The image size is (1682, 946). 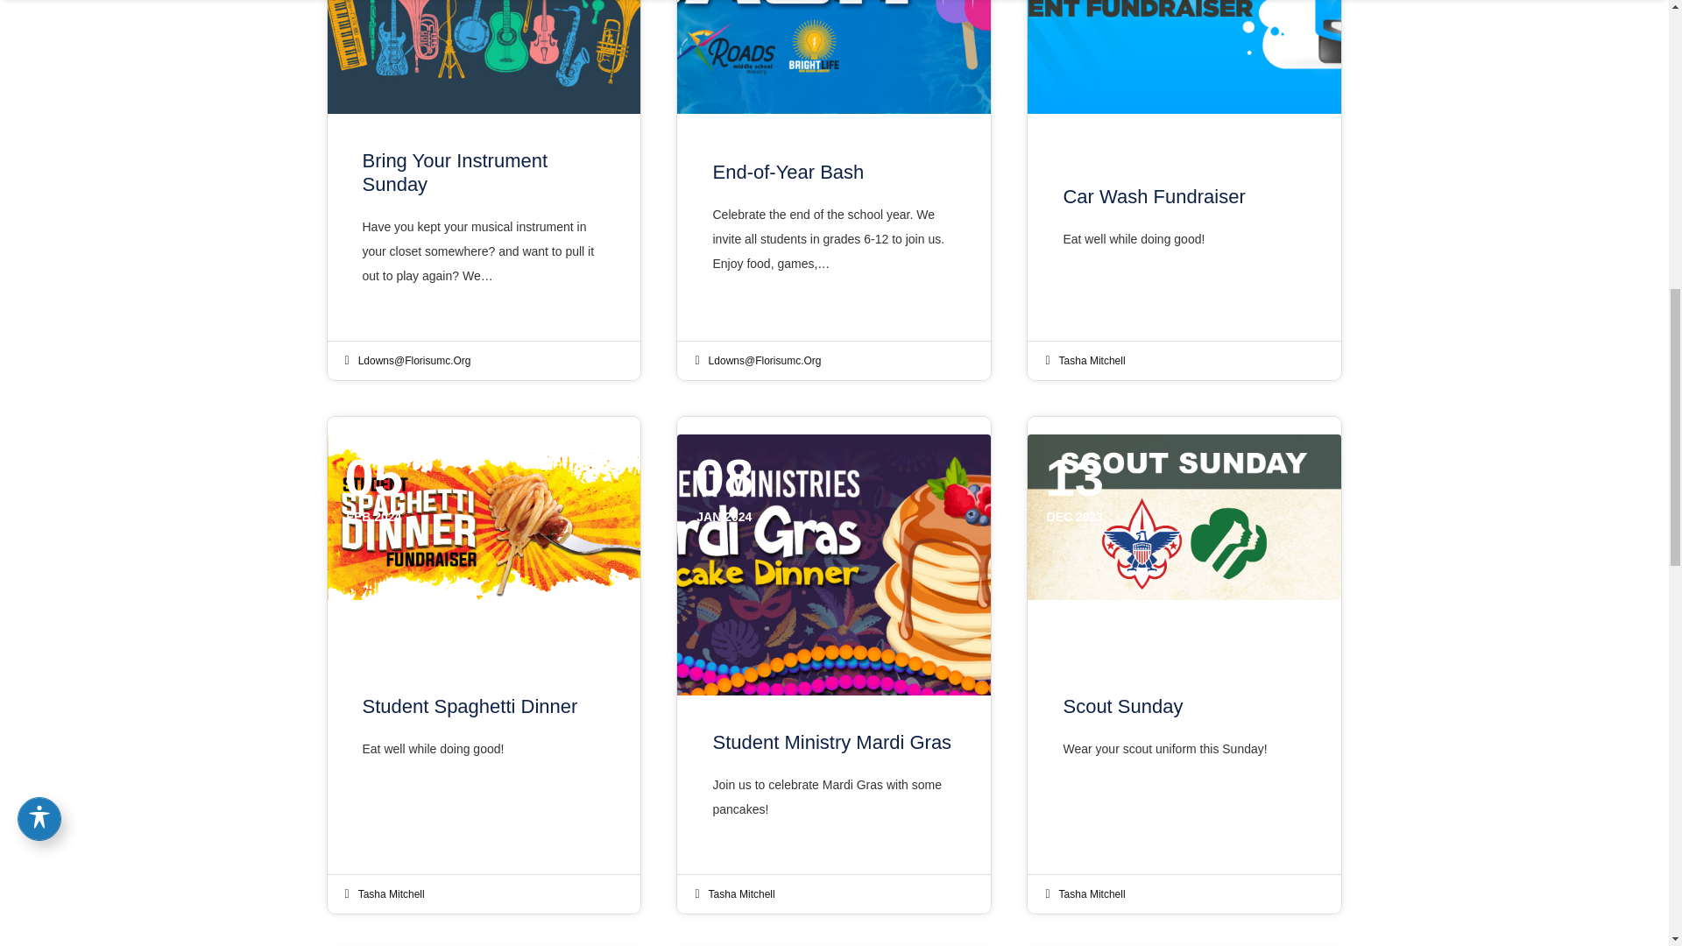 I want to click on Posts by Tasha Mitchell, so click(x=1092, y=361).